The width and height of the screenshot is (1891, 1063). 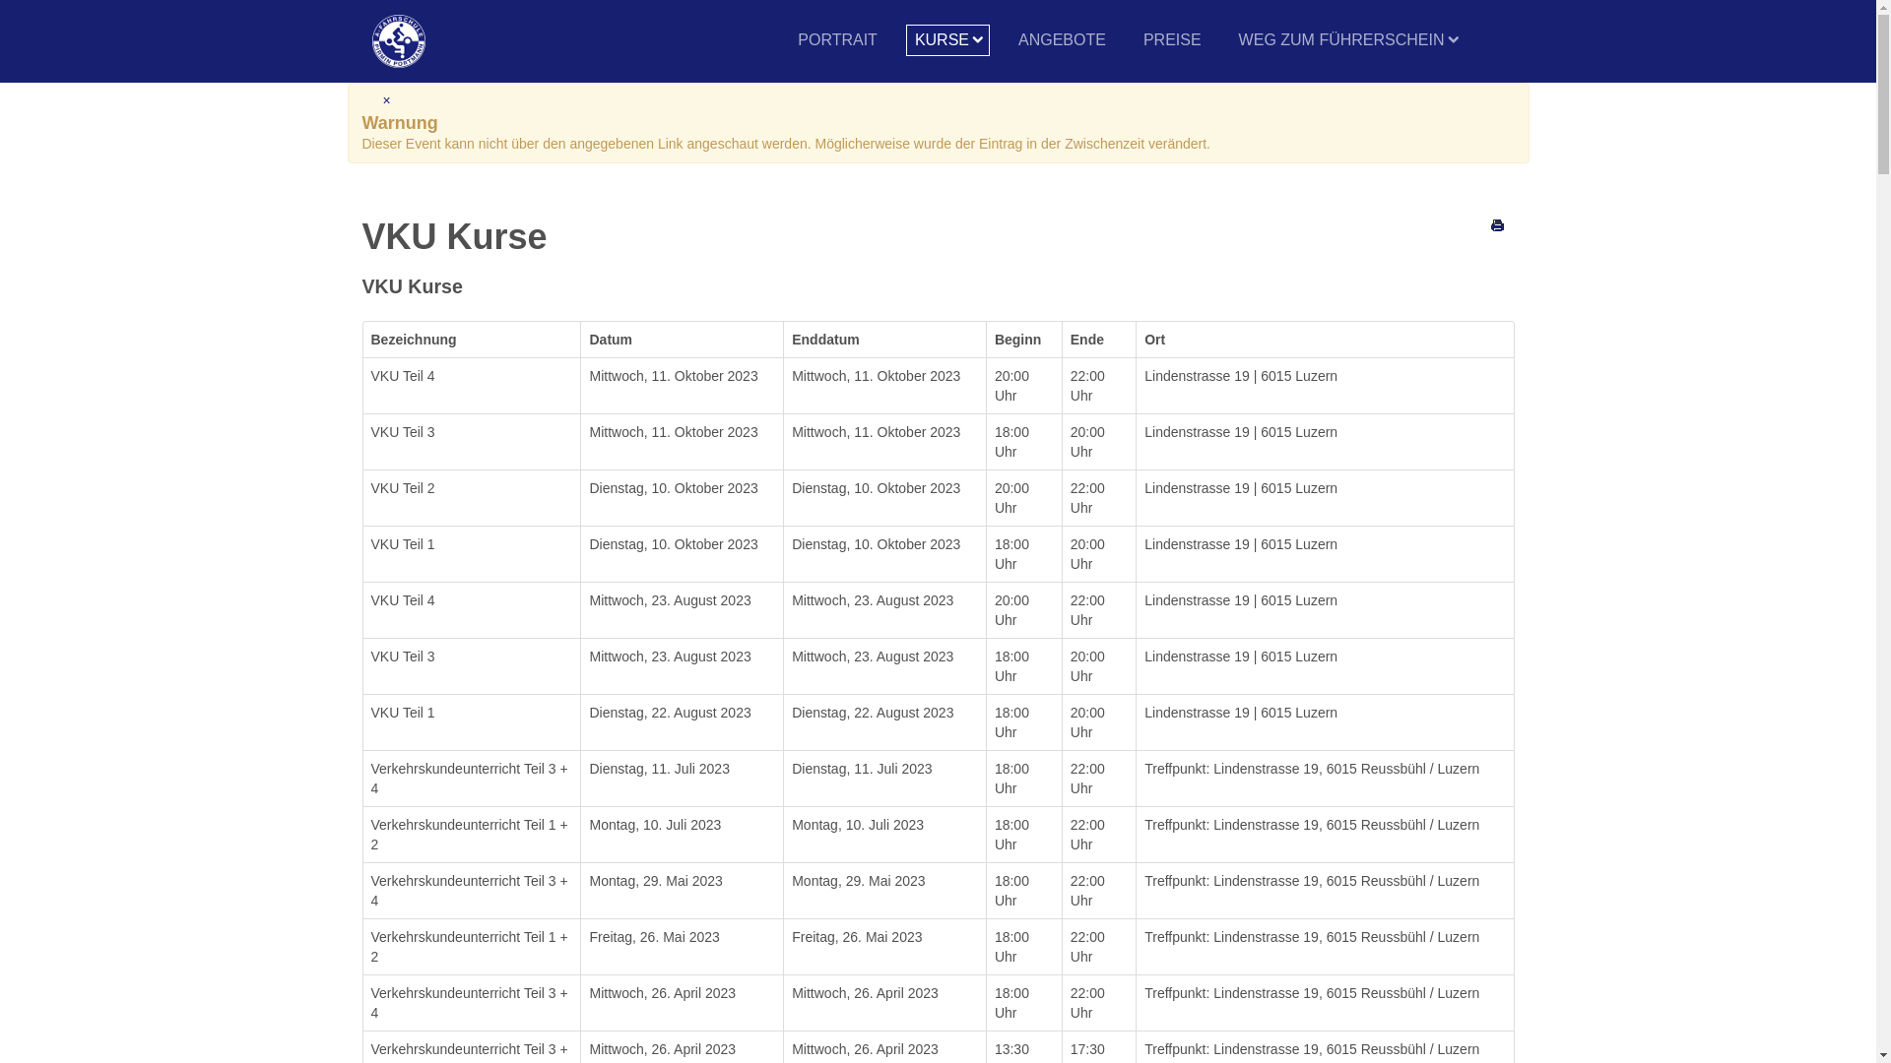 What do you see at coordinates (1062, 40) in the screenshot?
I see `ANGEBOTE` at bounding box center [1062, 40].